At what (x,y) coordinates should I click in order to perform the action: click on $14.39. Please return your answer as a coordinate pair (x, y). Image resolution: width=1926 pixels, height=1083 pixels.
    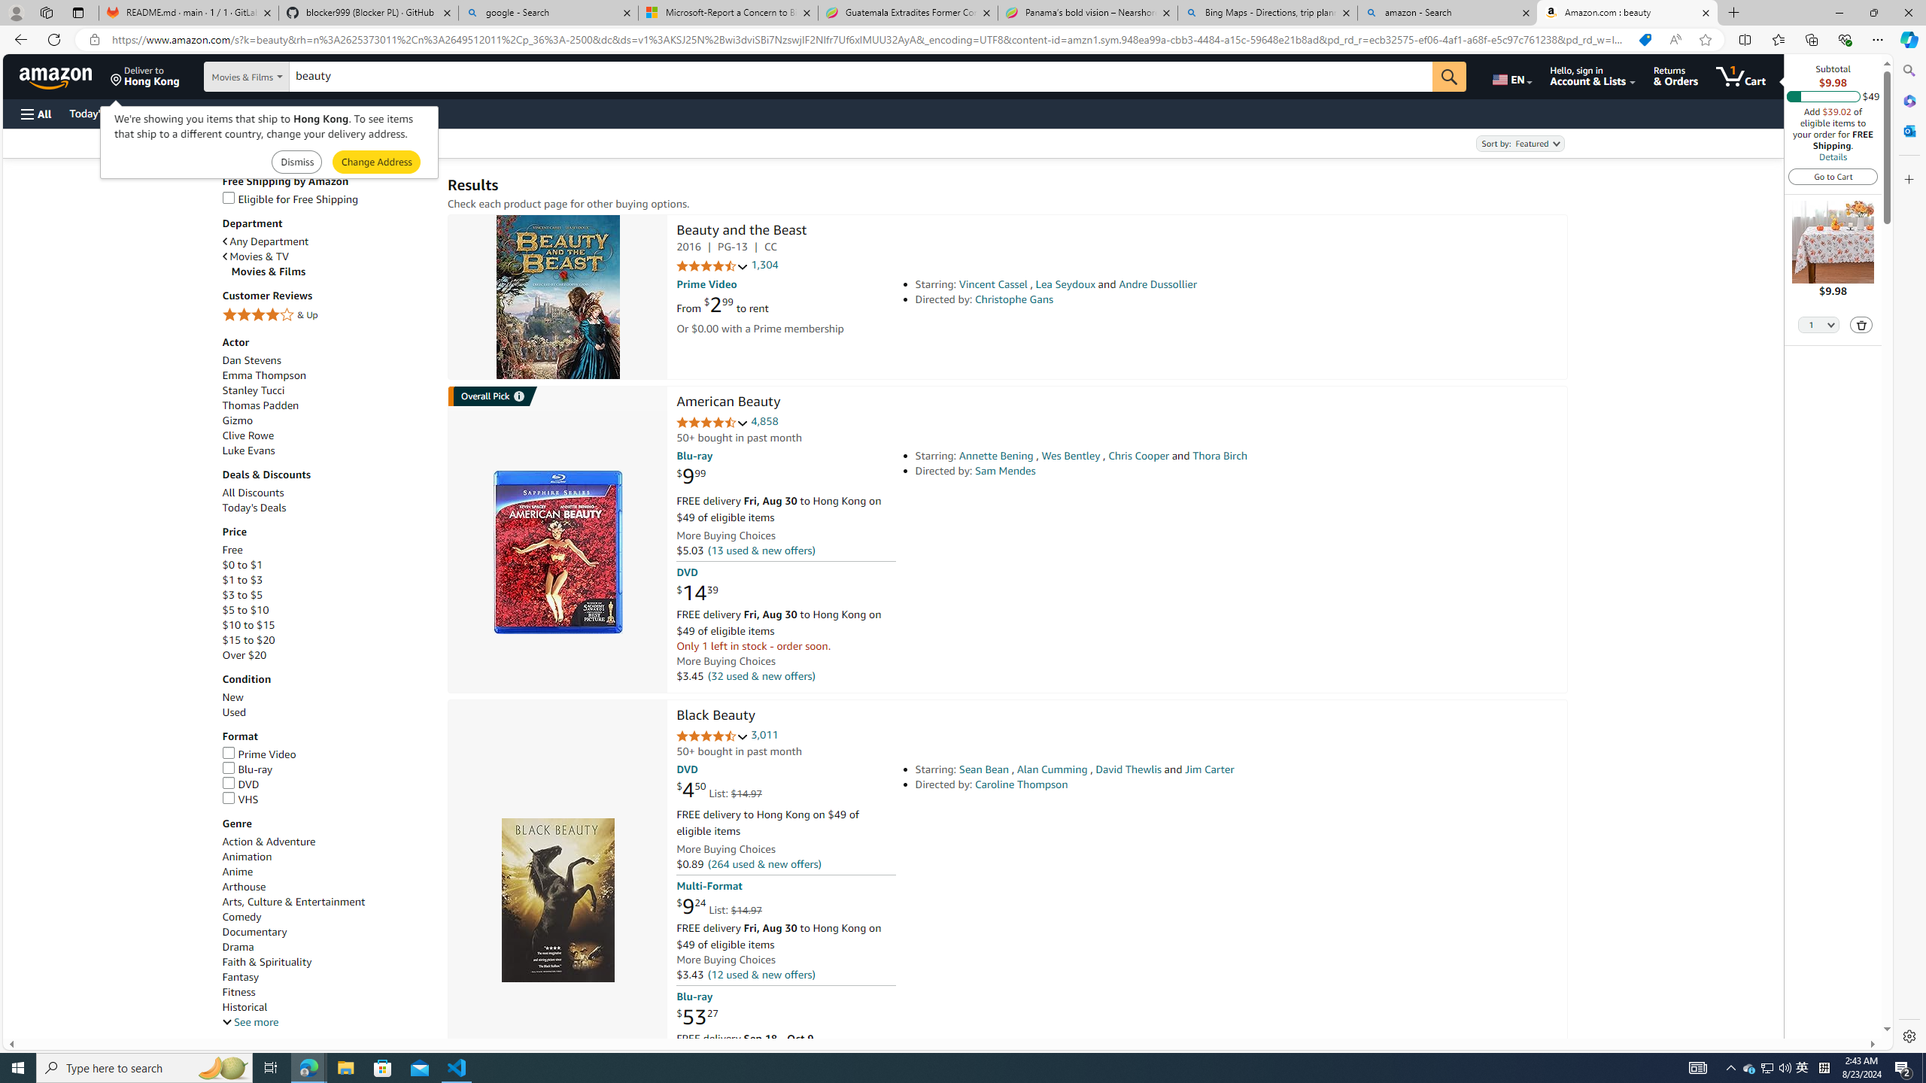
    Looking at the image, I should click on (697, 593).